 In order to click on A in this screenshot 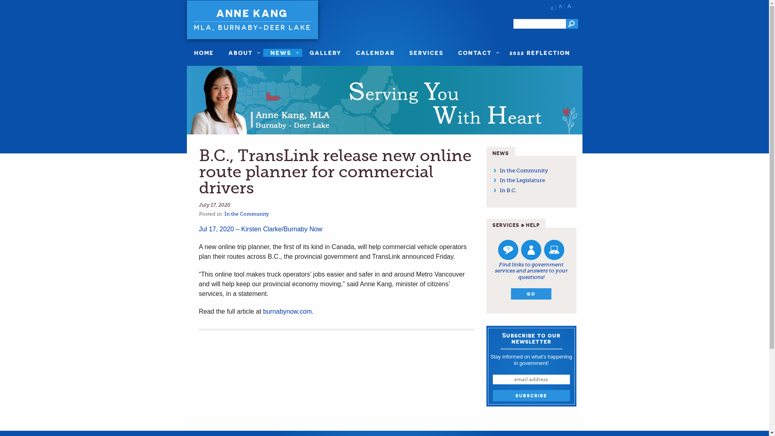, I will do `click(570, 6)`.